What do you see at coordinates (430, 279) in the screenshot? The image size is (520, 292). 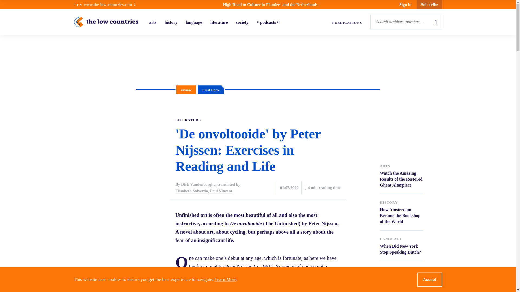 I see `Accept` at bounding box center [430, 279].